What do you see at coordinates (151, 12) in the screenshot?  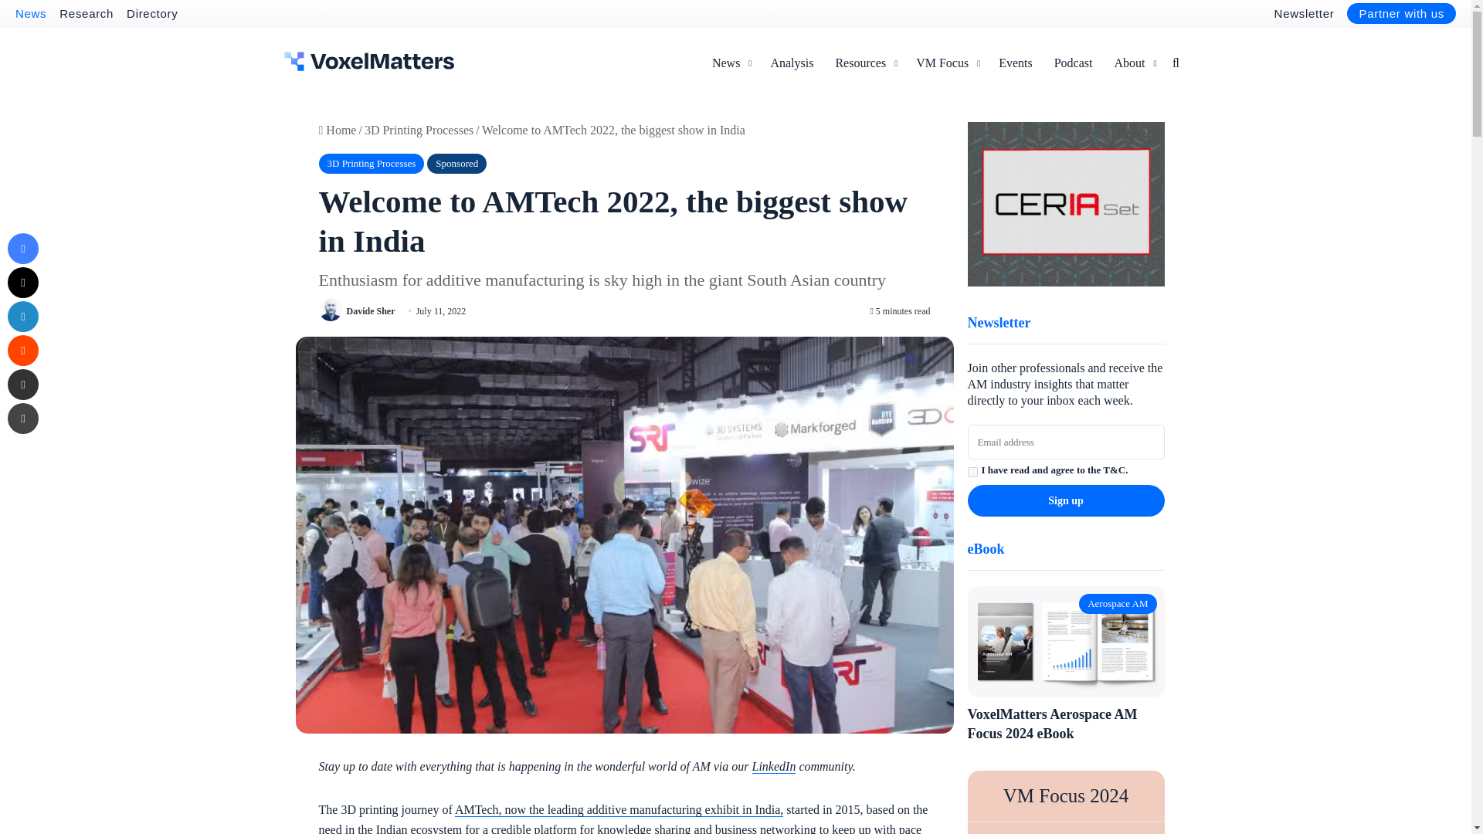 I see `Directory` at bounding box center [151, 12].